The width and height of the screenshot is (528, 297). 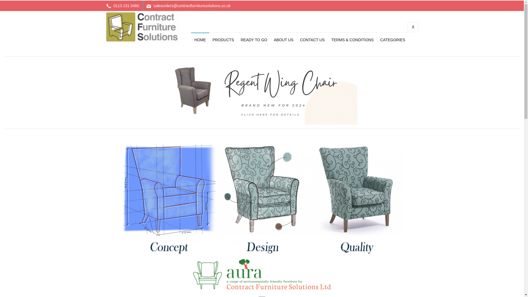 I want to click on Contract Furniture Solutions, so click(x=142, y=27).